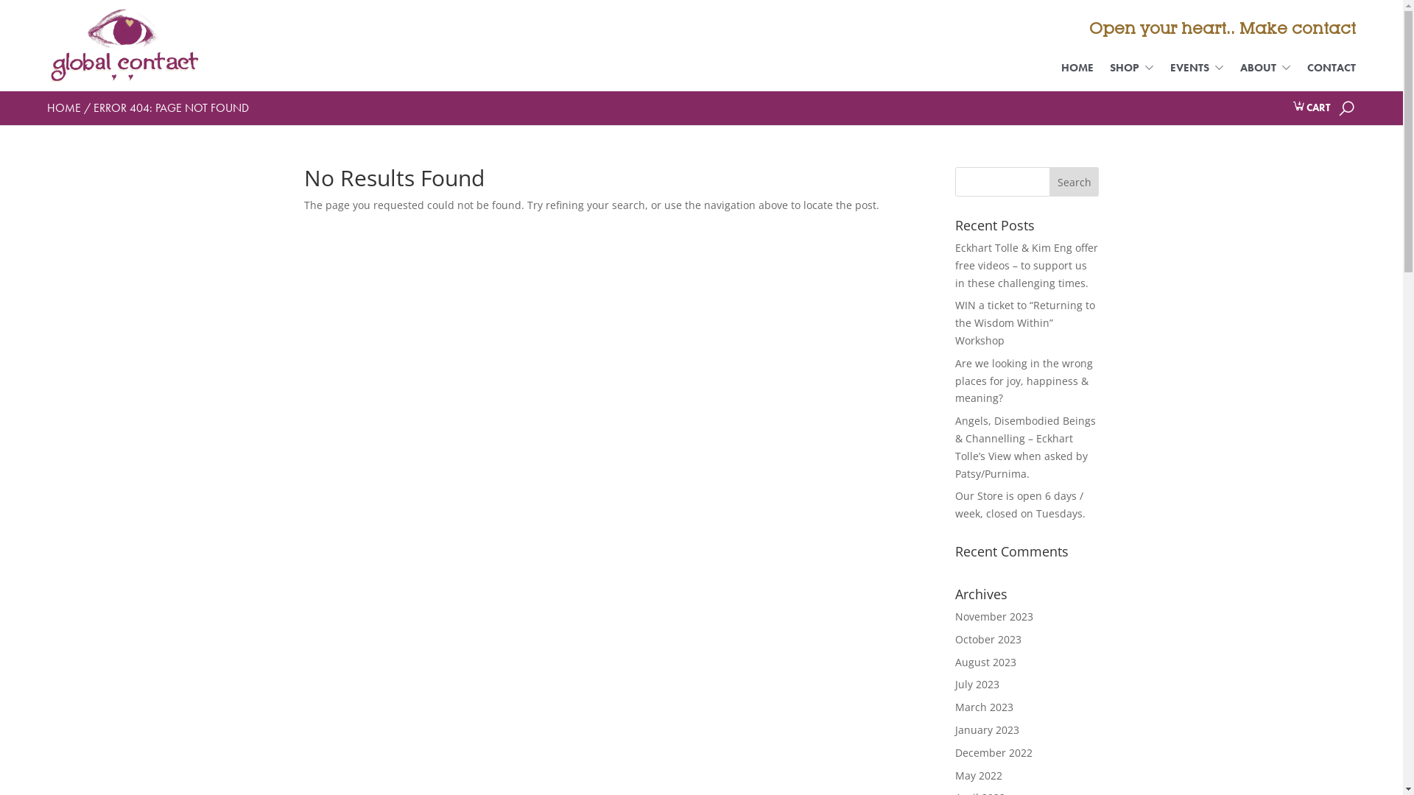 Image resolution: width=1414 pixels, height=795 pixels. I want to click on May 2022, so click(979, 776).